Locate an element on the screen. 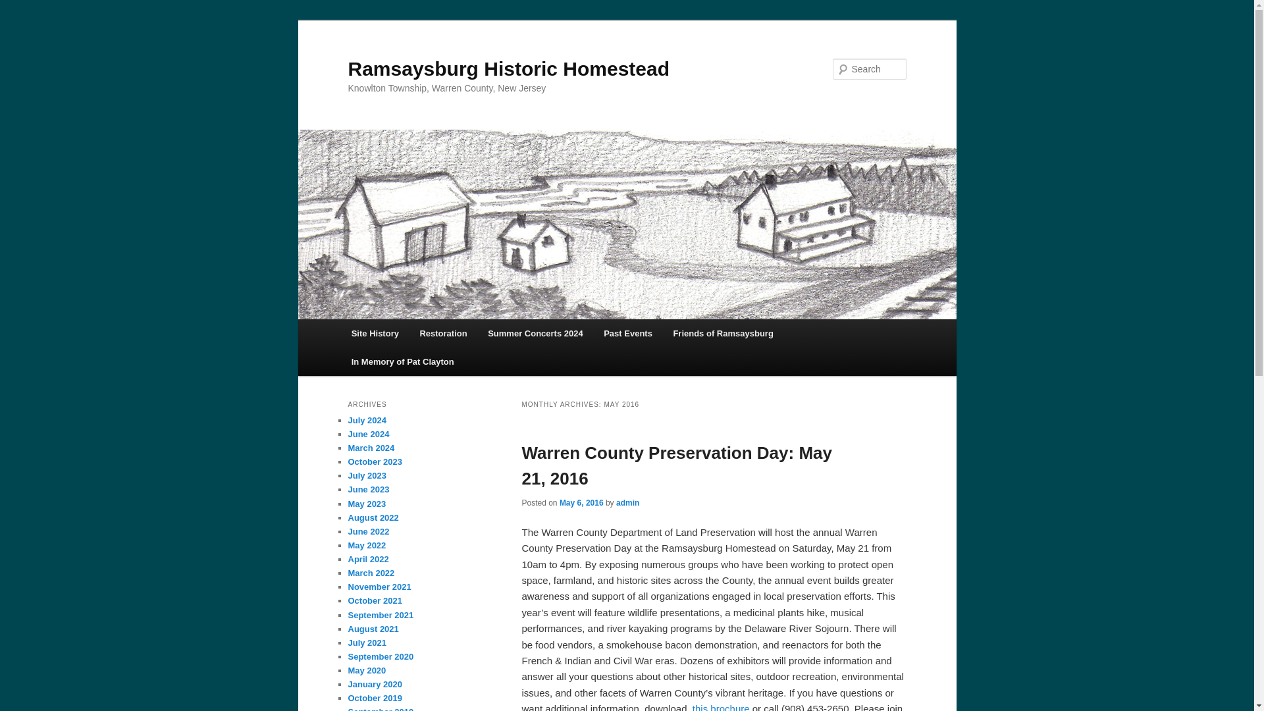 The width and height of the screenshot is (1264, 711). October 2021 is located at coordinates (375, 600).